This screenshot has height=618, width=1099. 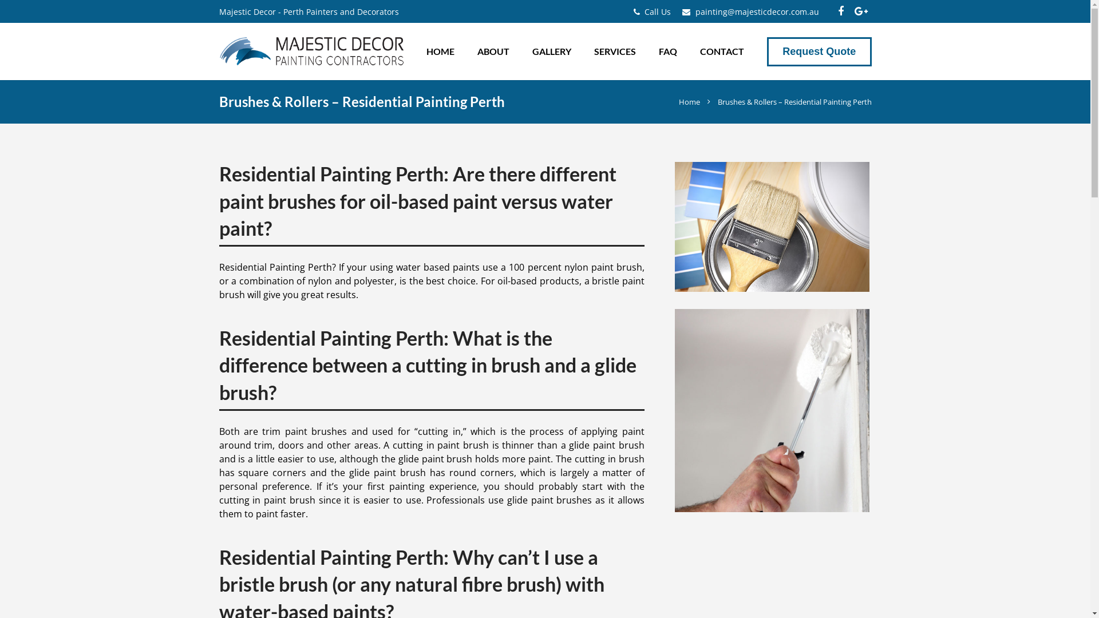 I want to click on Home, so click(x=689, y=102).